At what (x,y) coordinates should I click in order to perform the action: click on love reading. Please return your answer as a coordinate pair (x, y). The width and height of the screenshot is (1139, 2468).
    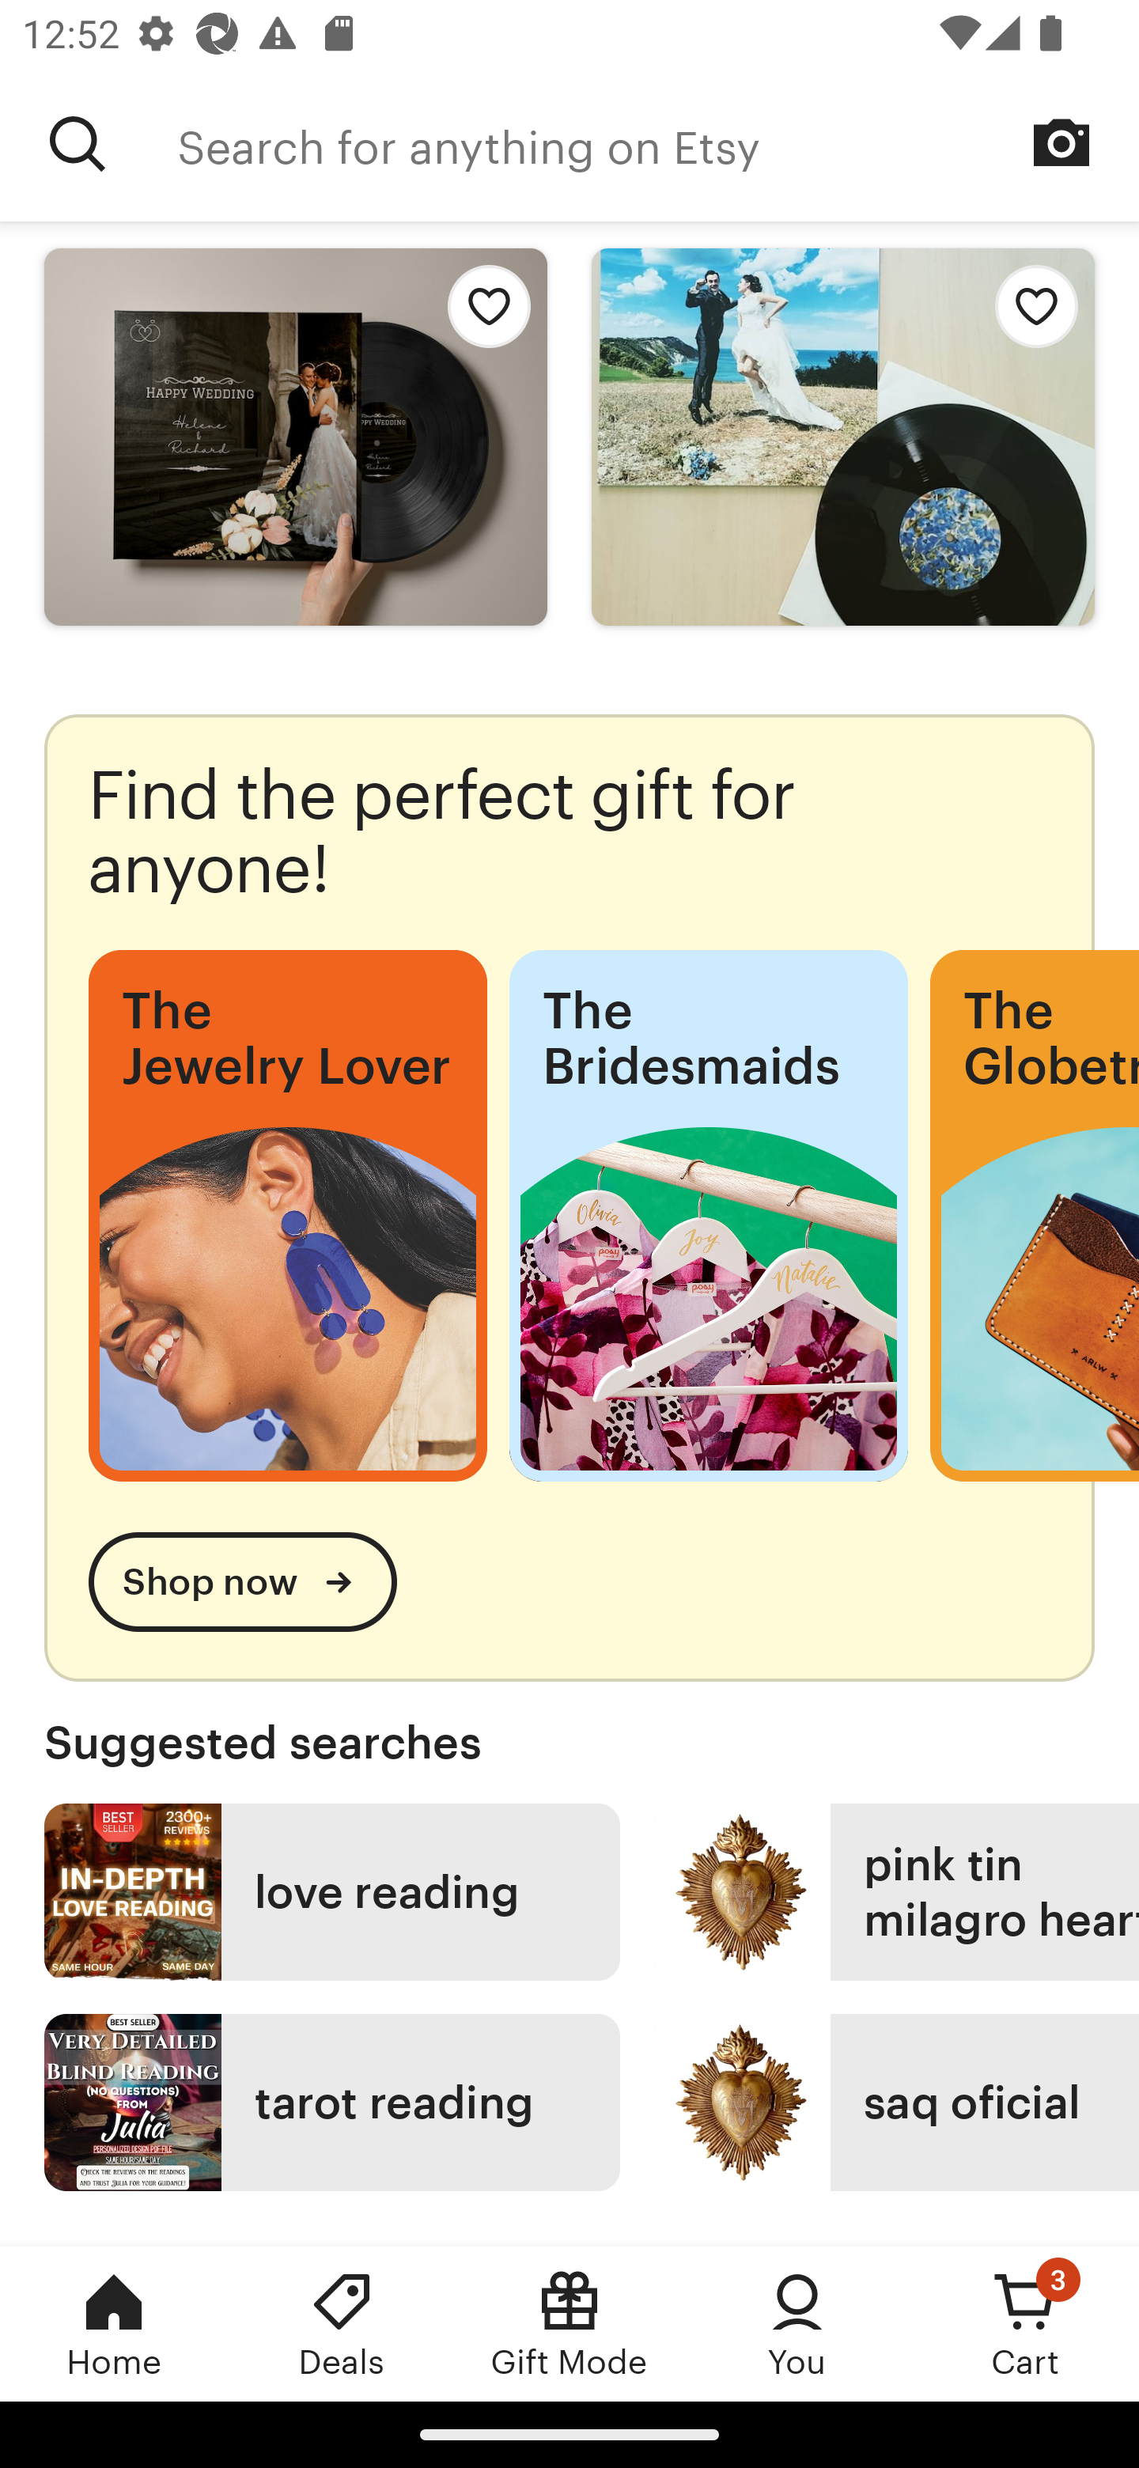
    Looking at the image, I should click on (332, 1892).